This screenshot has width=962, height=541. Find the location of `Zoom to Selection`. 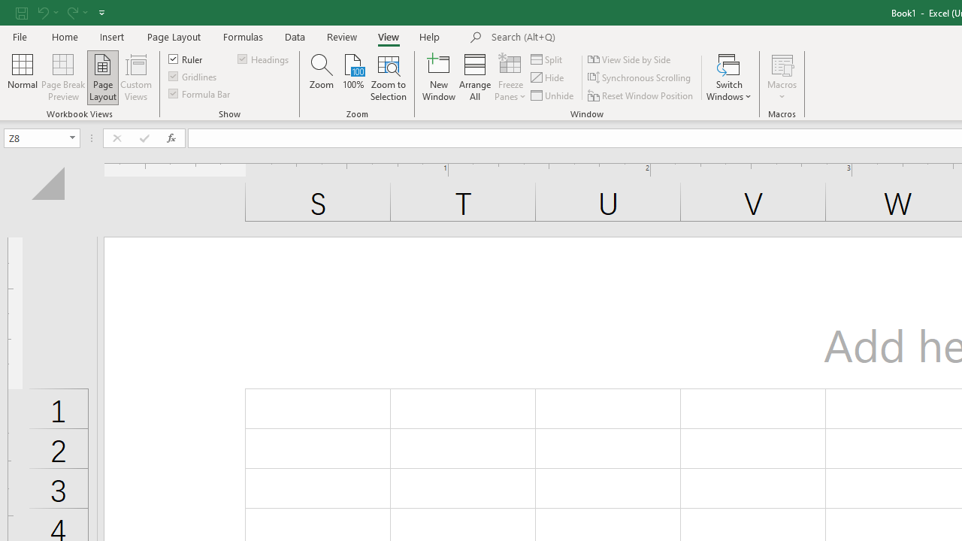

Zoom to Selection is located at coordinates (389, 77).